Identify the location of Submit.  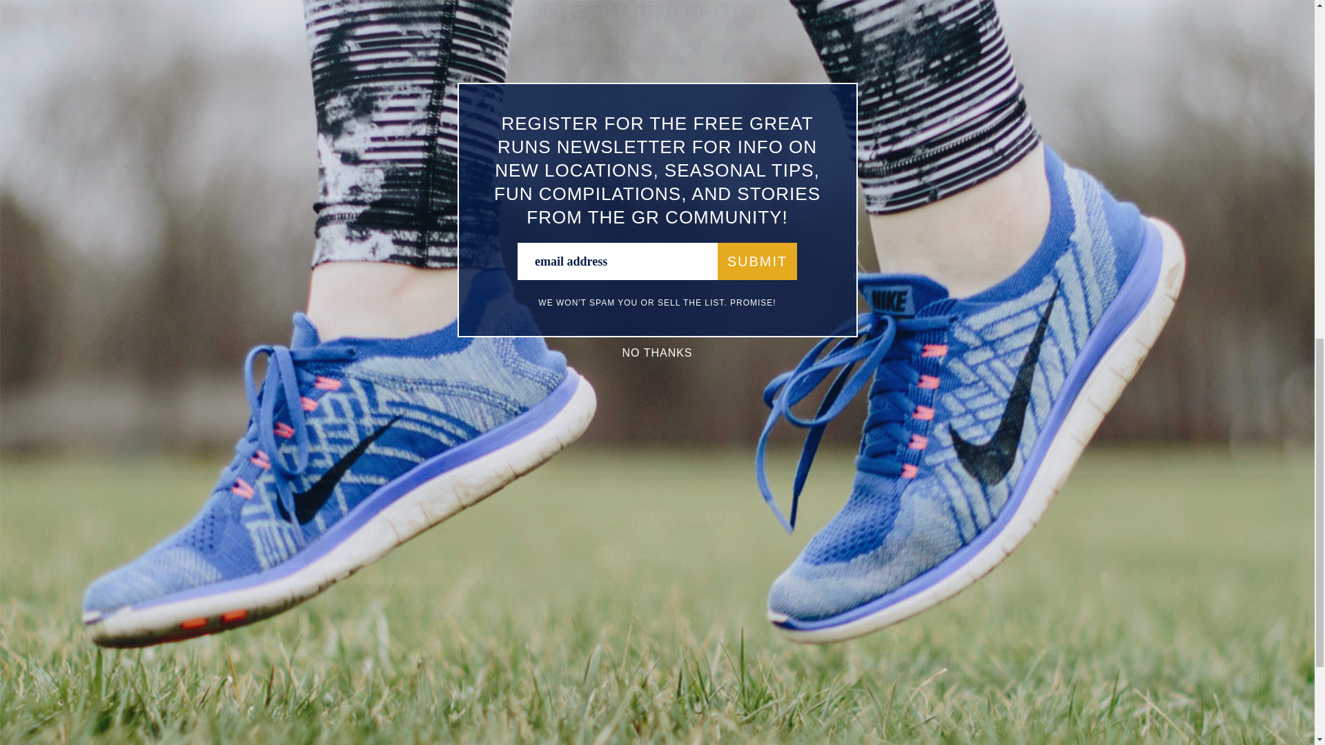
(436, 637).